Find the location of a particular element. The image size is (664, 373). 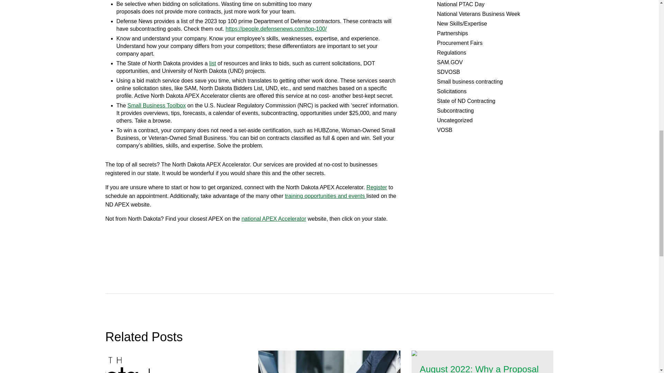

Procurement Fairs is located at coordinates (460, 43).